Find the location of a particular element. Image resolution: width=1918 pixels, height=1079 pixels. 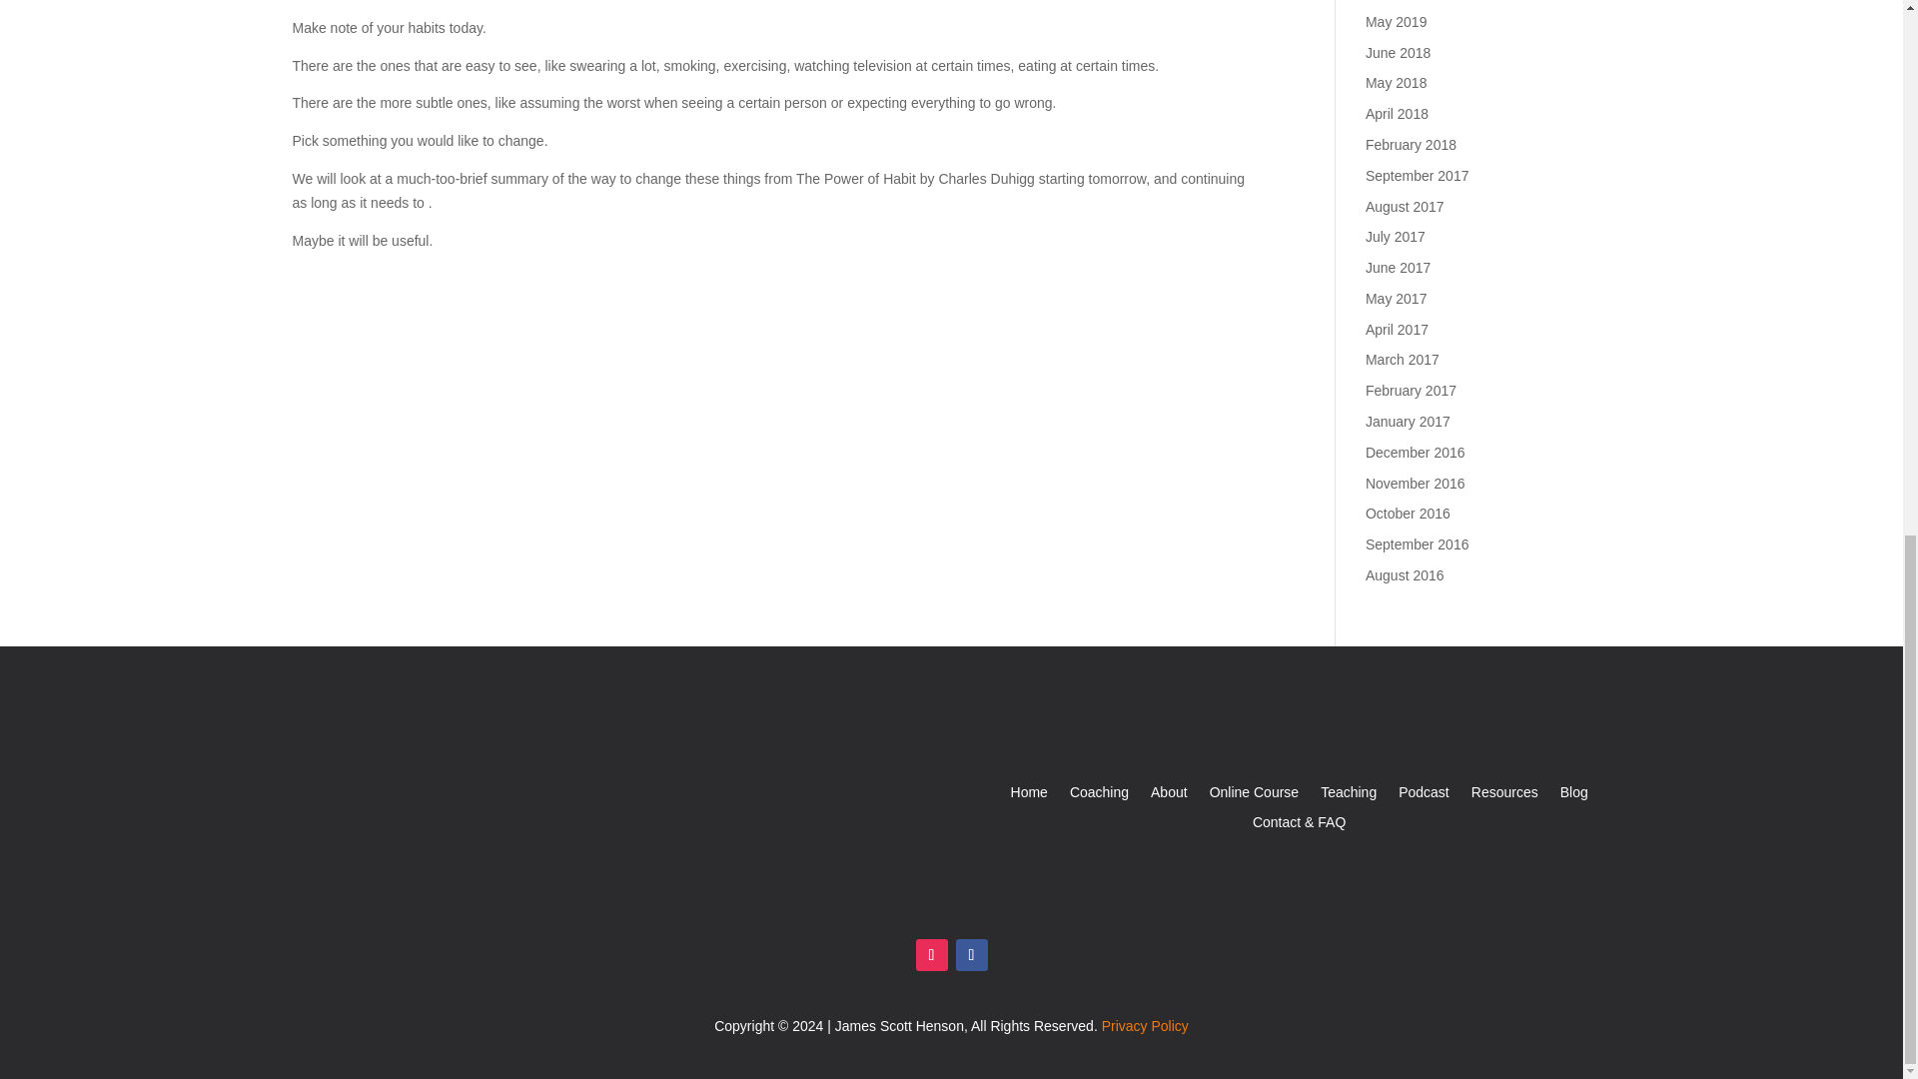

May 2019 is located at coordinates (1397, 22).